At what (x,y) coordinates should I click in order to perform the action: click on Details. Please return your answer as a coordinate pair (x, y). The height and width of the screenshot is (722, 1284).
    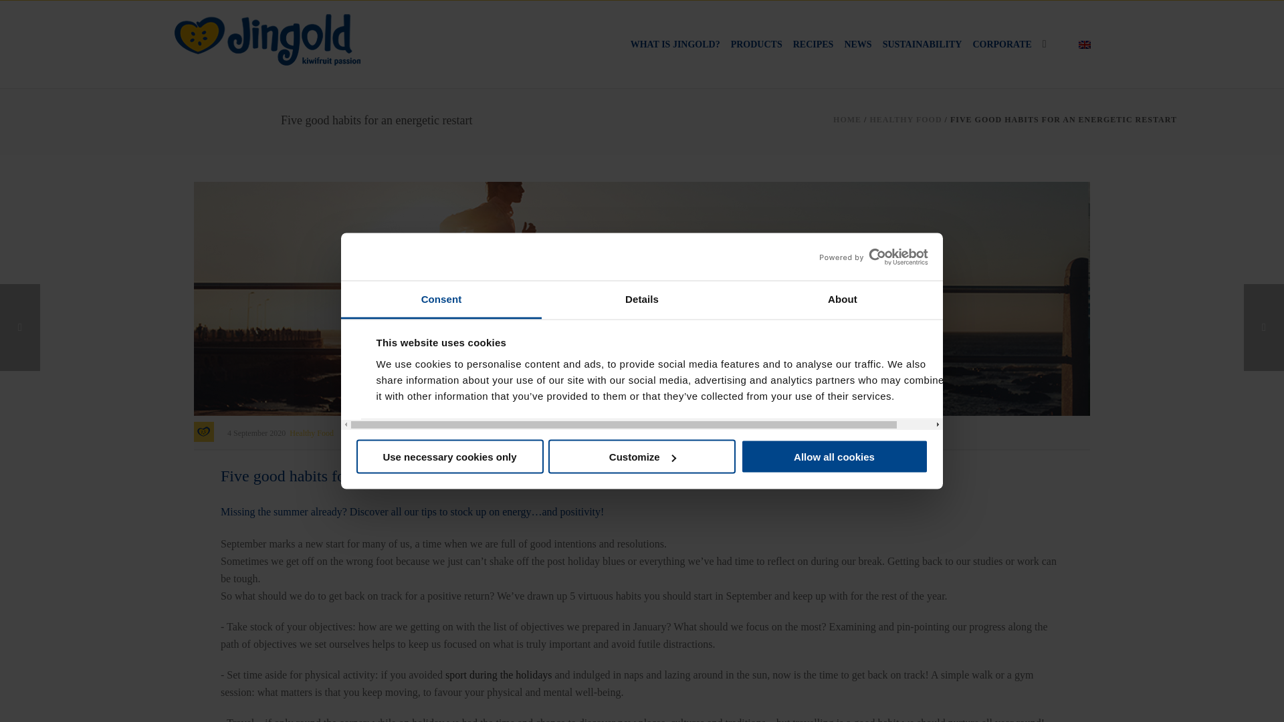
    Looking at the image, I should click on (642, 299).